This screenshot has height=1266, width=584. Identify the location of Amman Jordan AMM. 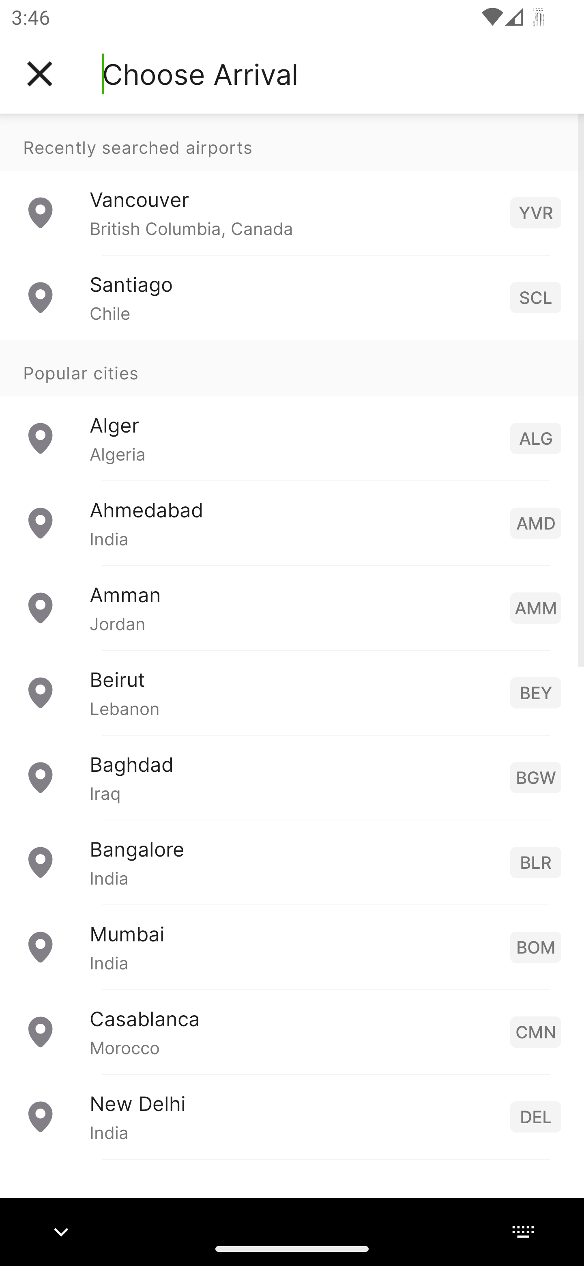
(292, 607).